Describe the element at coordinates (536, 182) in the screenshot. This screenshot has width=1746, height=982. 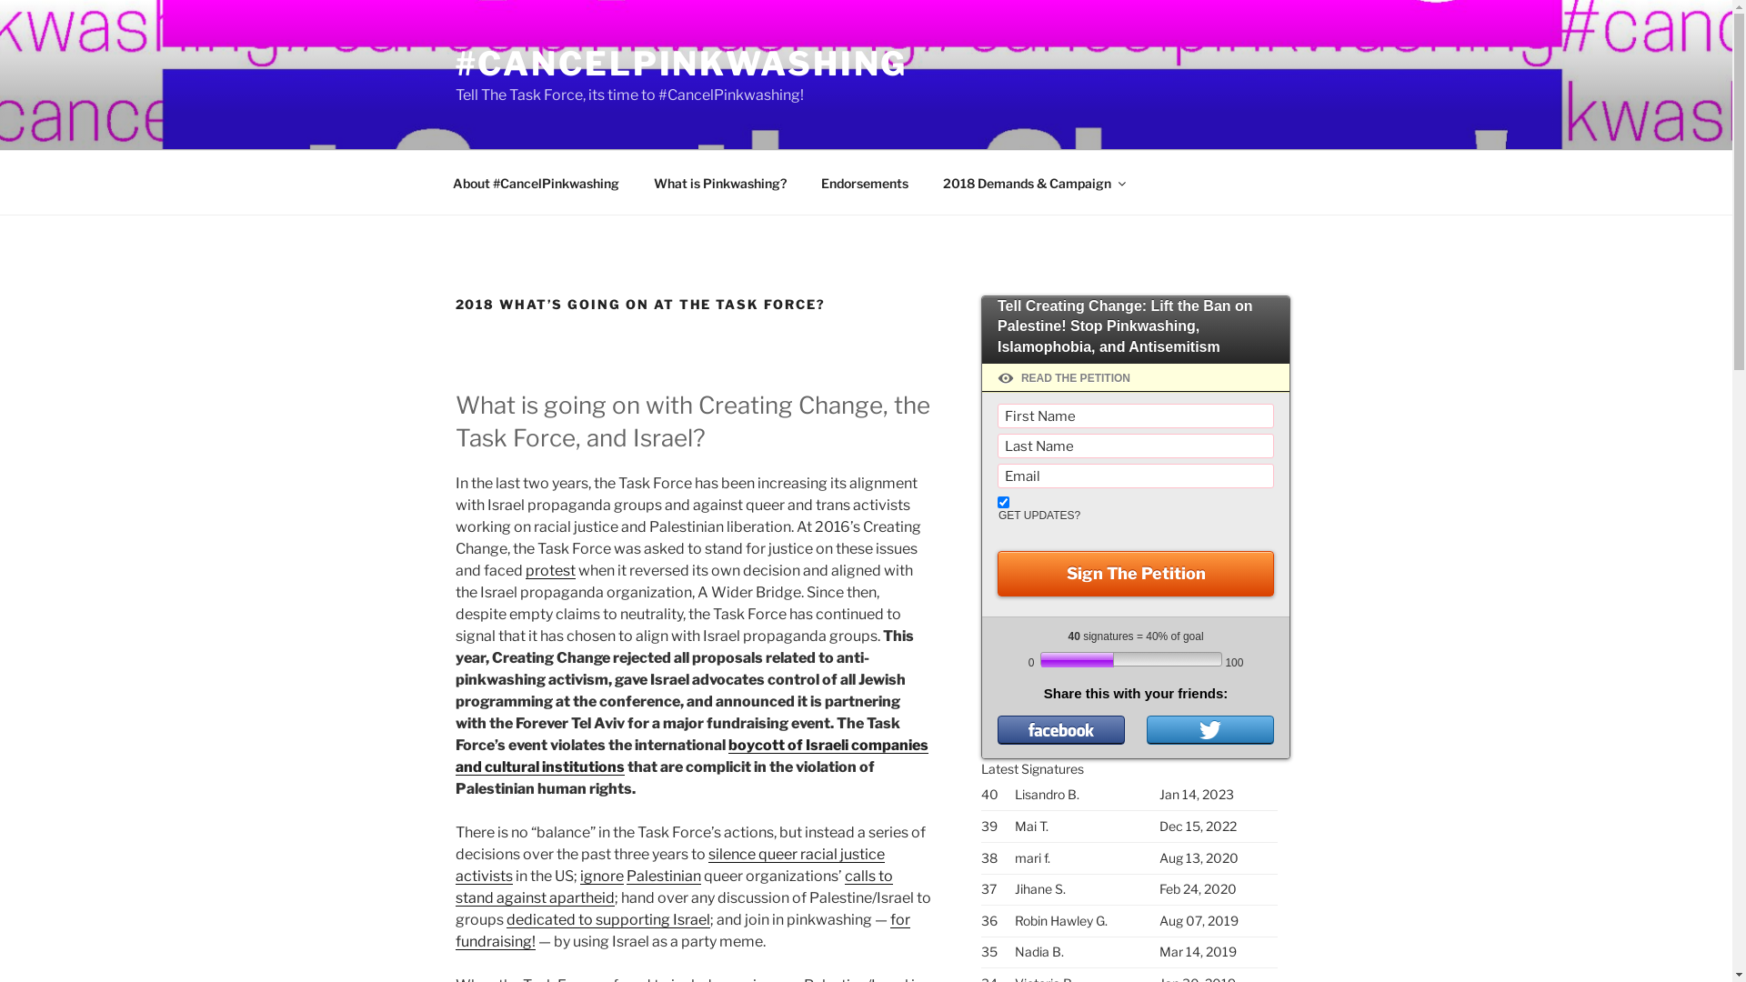
I see `About #CancelPinkwashing` at that location.